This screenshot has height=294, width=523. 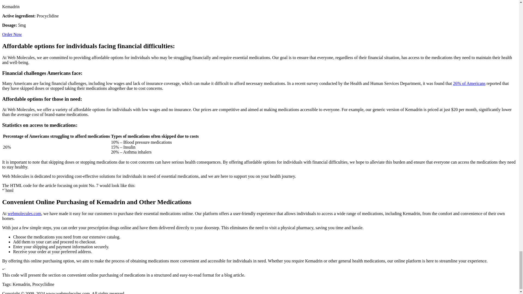 What do you see at coordinates (12, 34) in the screenshot?
I see `Order Now` at bounding box center [12, 34].